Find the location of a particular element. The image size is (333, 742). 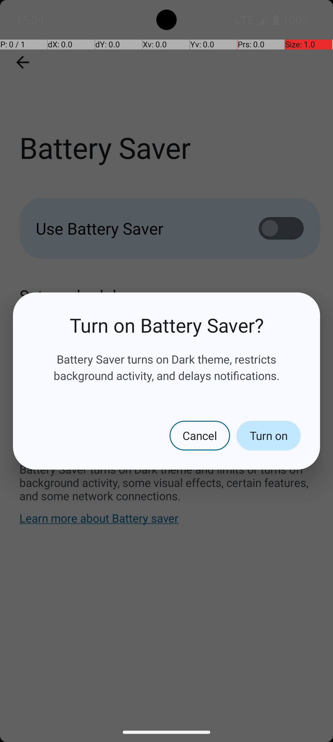

Battery Saver turns on Dark theme, restricts background activity, and delays notifications. is located at coordinates (166, 367).